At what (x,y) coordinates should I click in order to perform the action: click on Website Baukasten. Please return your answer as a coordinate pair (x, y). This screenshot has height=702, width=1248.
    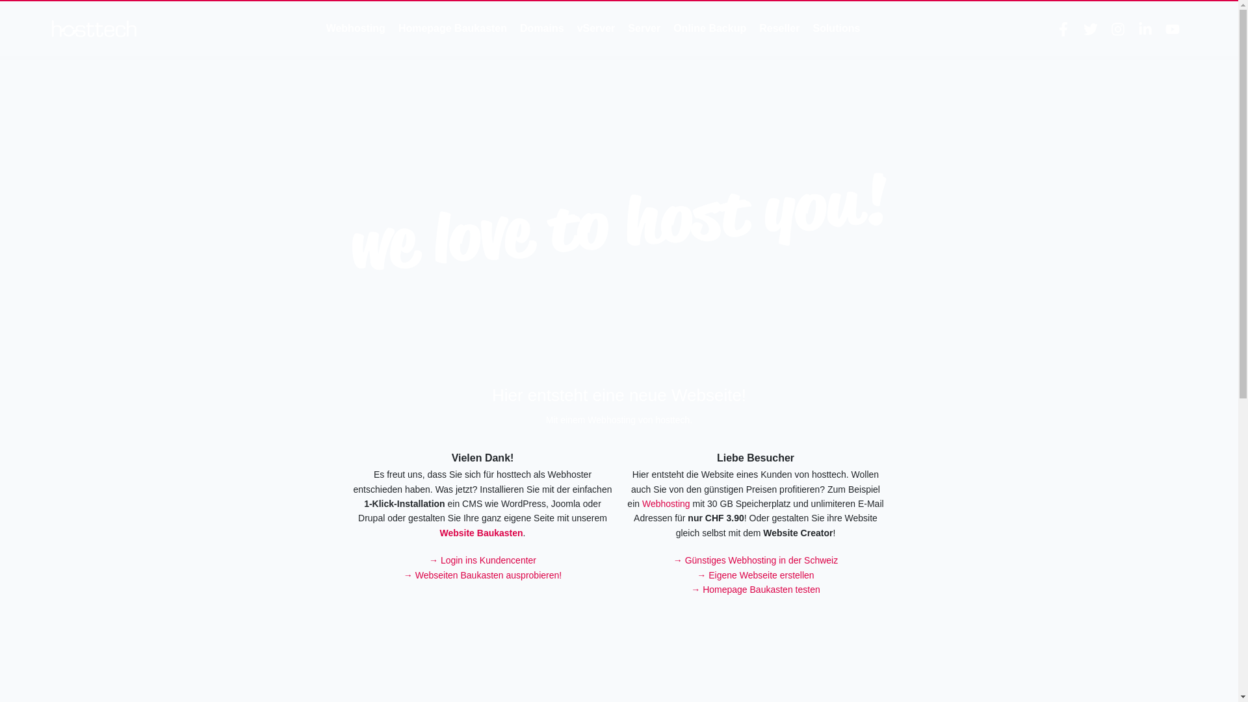
    Looking at the image, I should click on (481, 533).